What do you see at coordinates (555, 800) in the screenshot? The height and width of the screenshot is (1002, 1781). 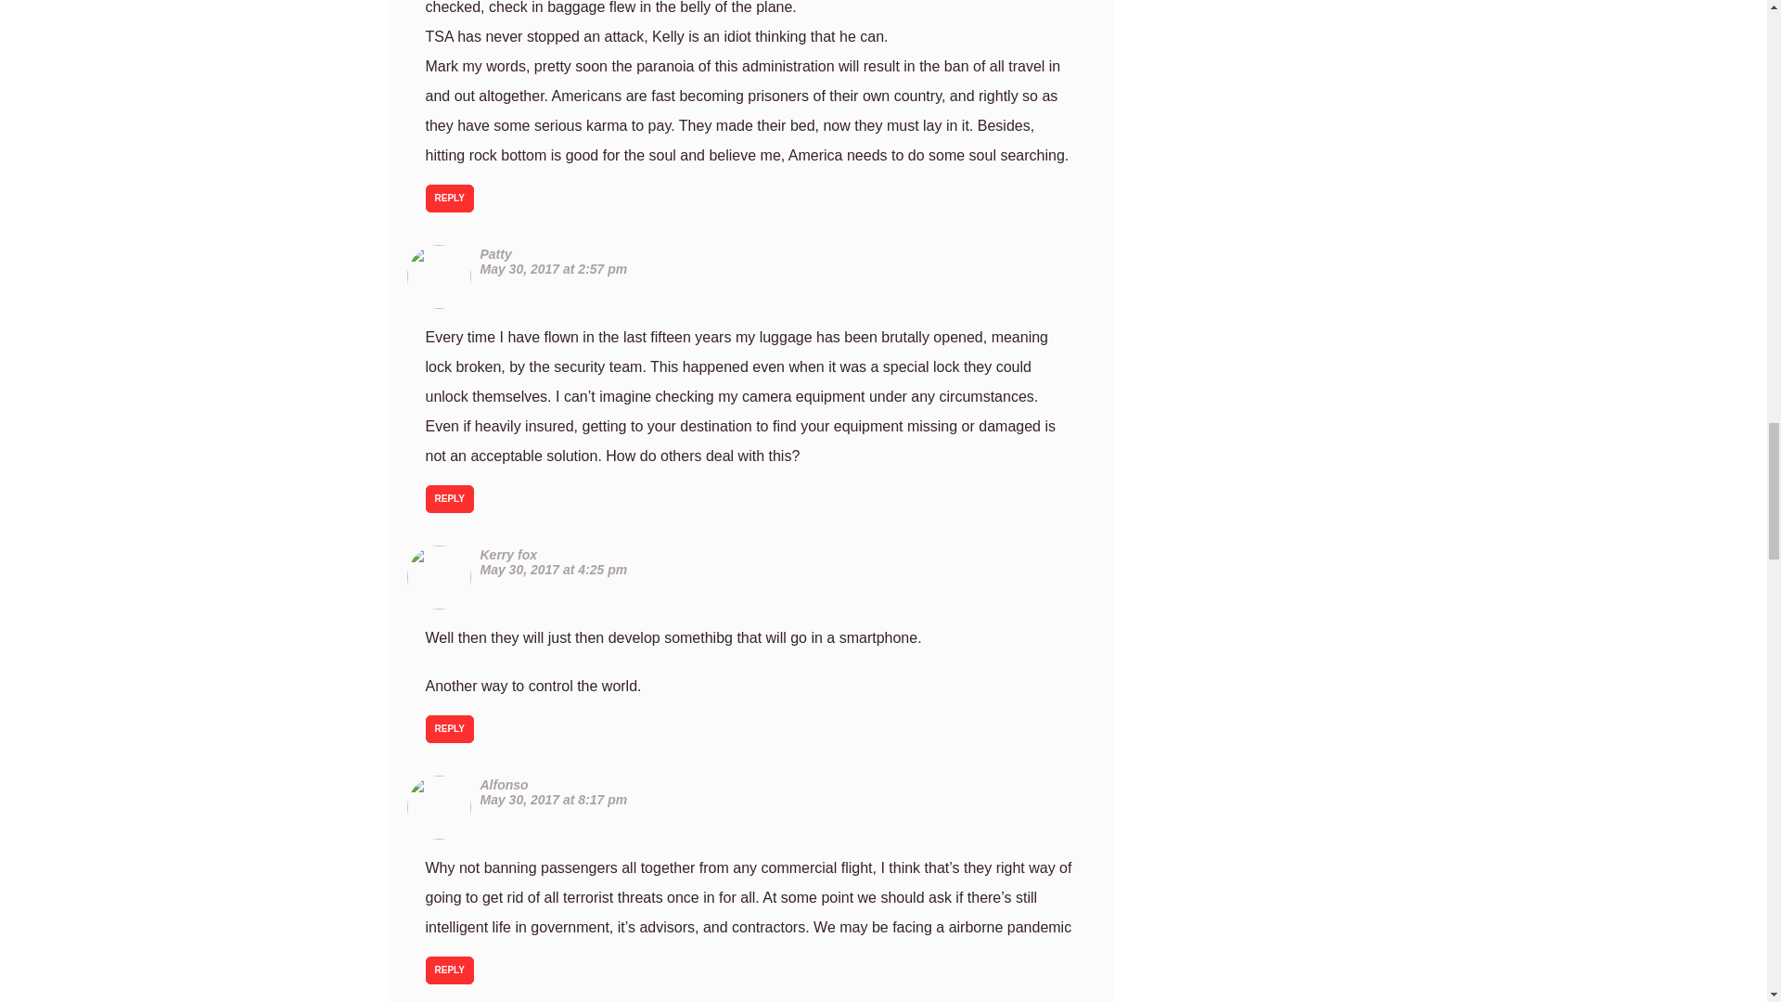 I see `May 30, 2017 at 8:17 pm` at bounding box center [555, 800].